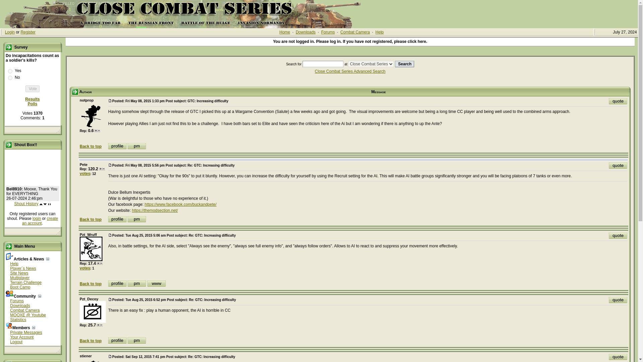 This screenshot has width=643, height=362. What do you see at coordinates (14, 263) in the screenshot?
I see `Help` at bounding box center [14, 263].